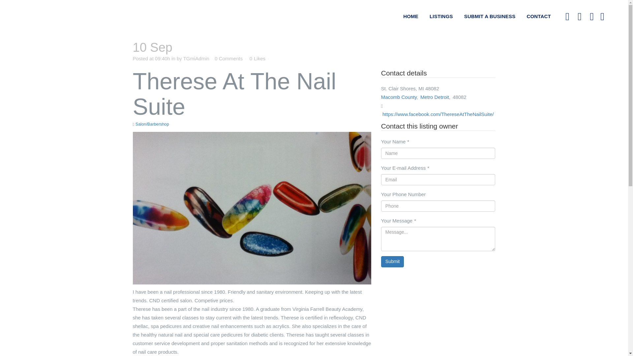  Describe the element at coordinates (392, 262) in the screenshot. I see `Submit` at that location.